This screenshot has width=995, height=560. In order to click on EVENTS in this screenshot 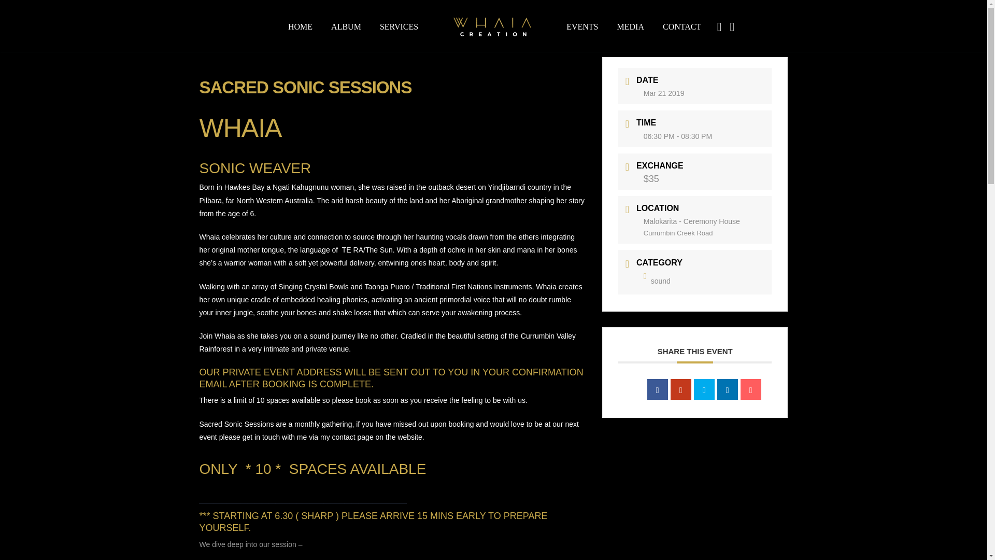, I will do `click(582, 27)`.